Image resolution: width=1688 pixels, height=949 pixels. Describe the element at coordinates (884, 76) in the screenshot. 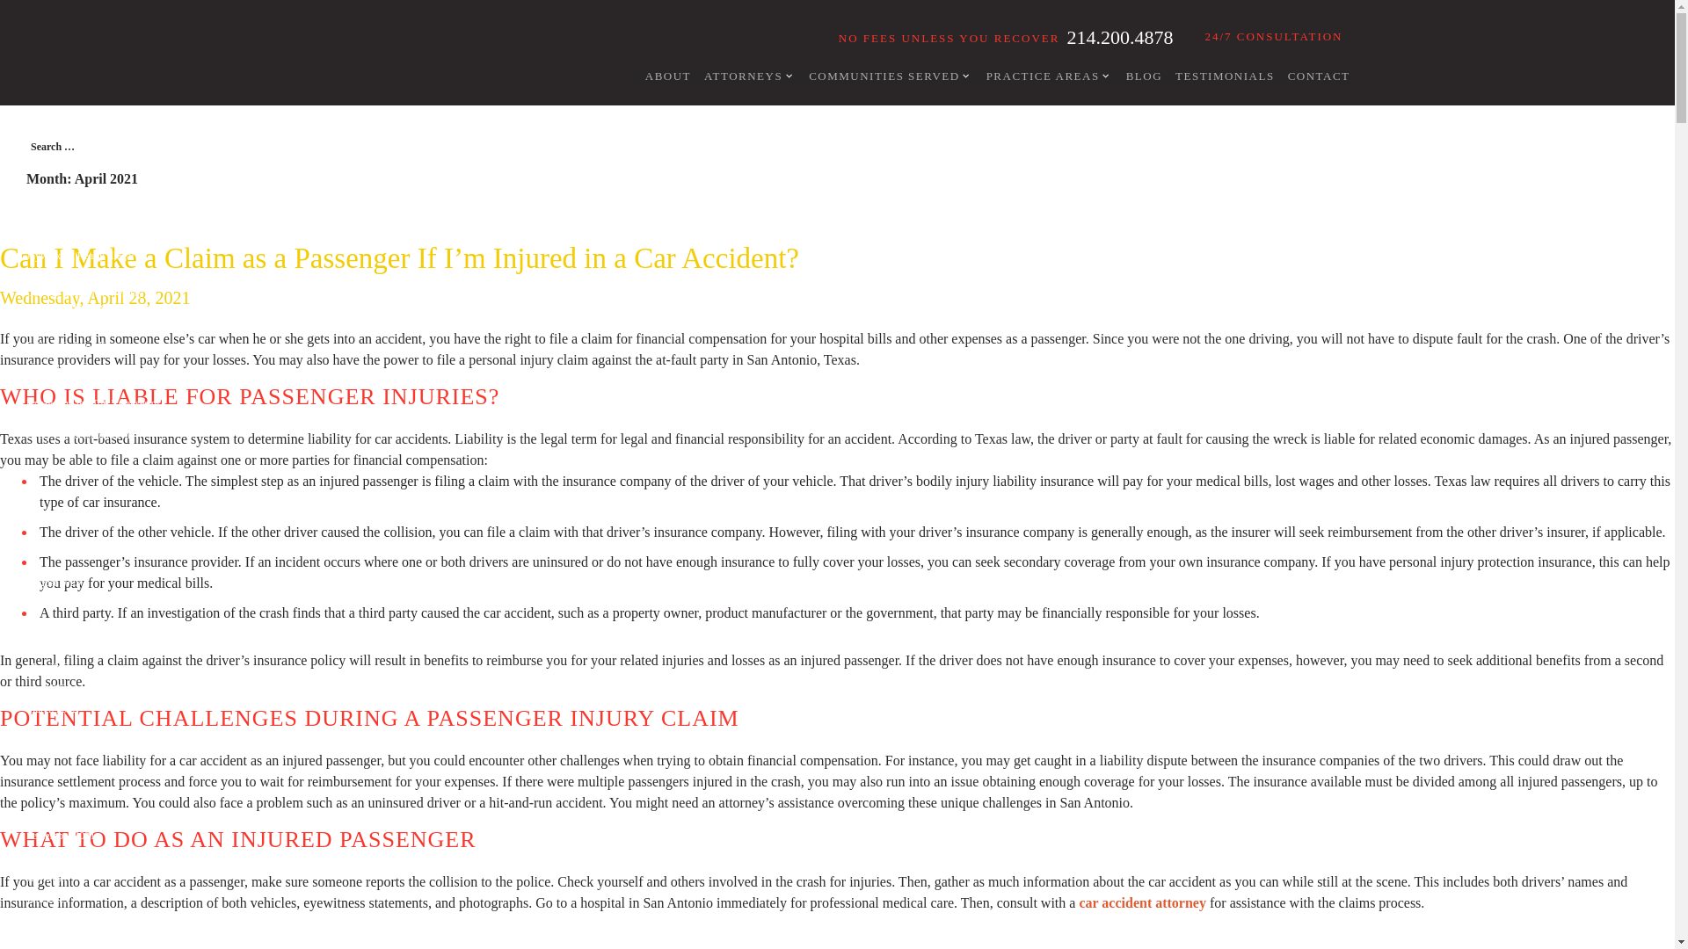

I see `COMMUNITIES SERVED` at that location.